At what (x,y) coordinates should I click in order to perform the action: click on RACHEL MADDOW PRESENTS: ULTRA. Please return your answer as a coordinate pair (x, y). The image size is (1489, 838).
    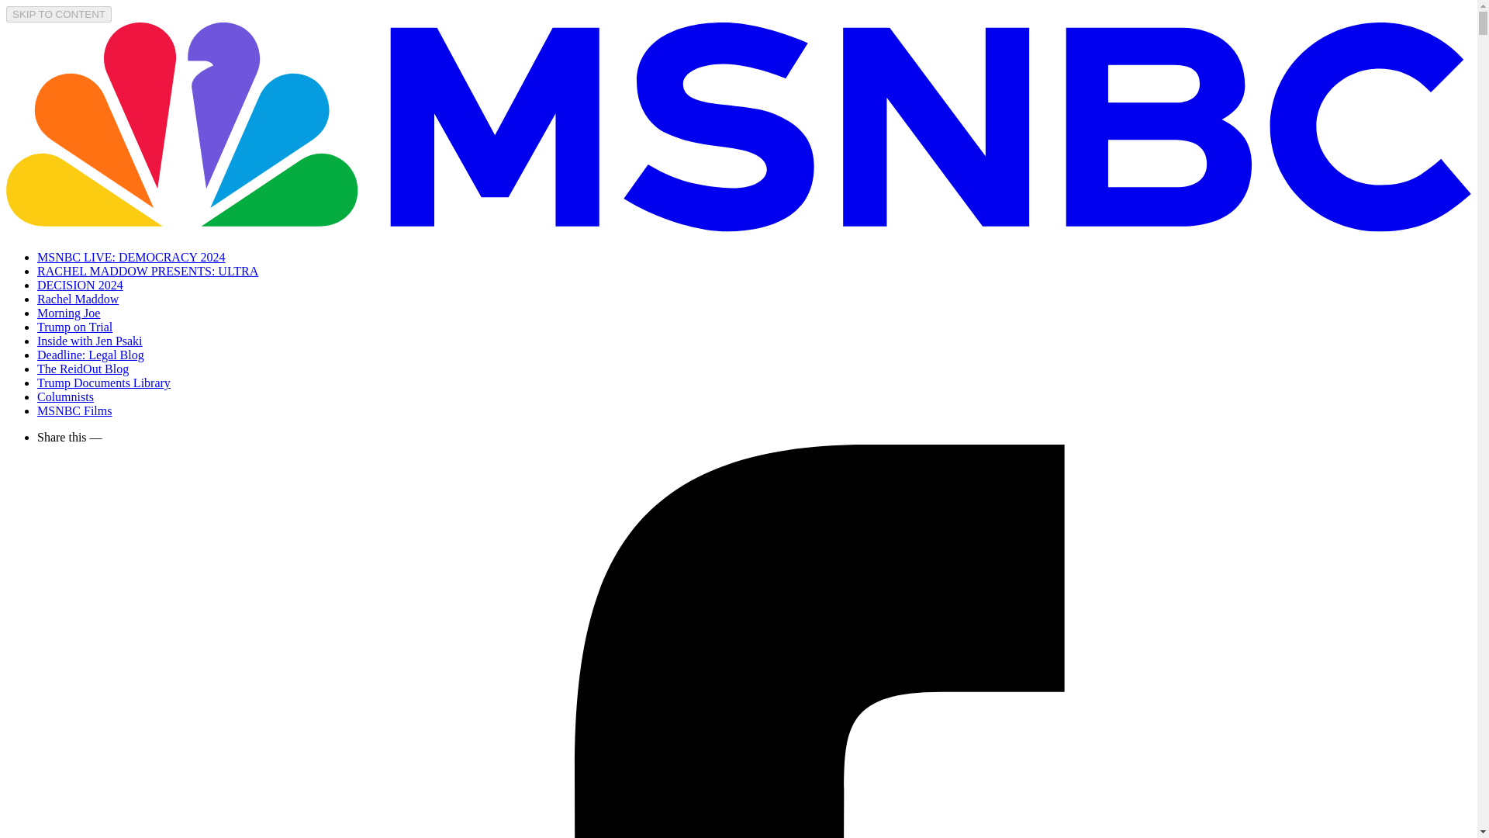
    Looking at the image, I should click on (147, 271).